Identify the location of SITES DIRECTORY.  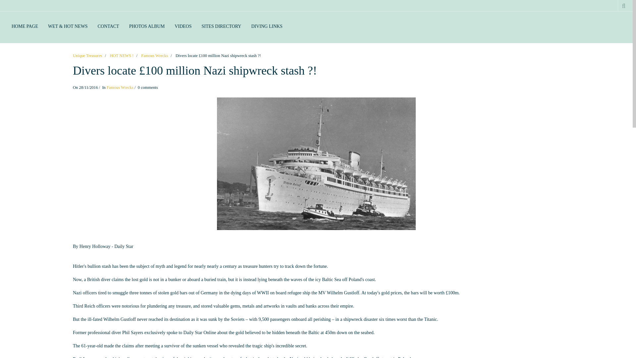
(221, 27).